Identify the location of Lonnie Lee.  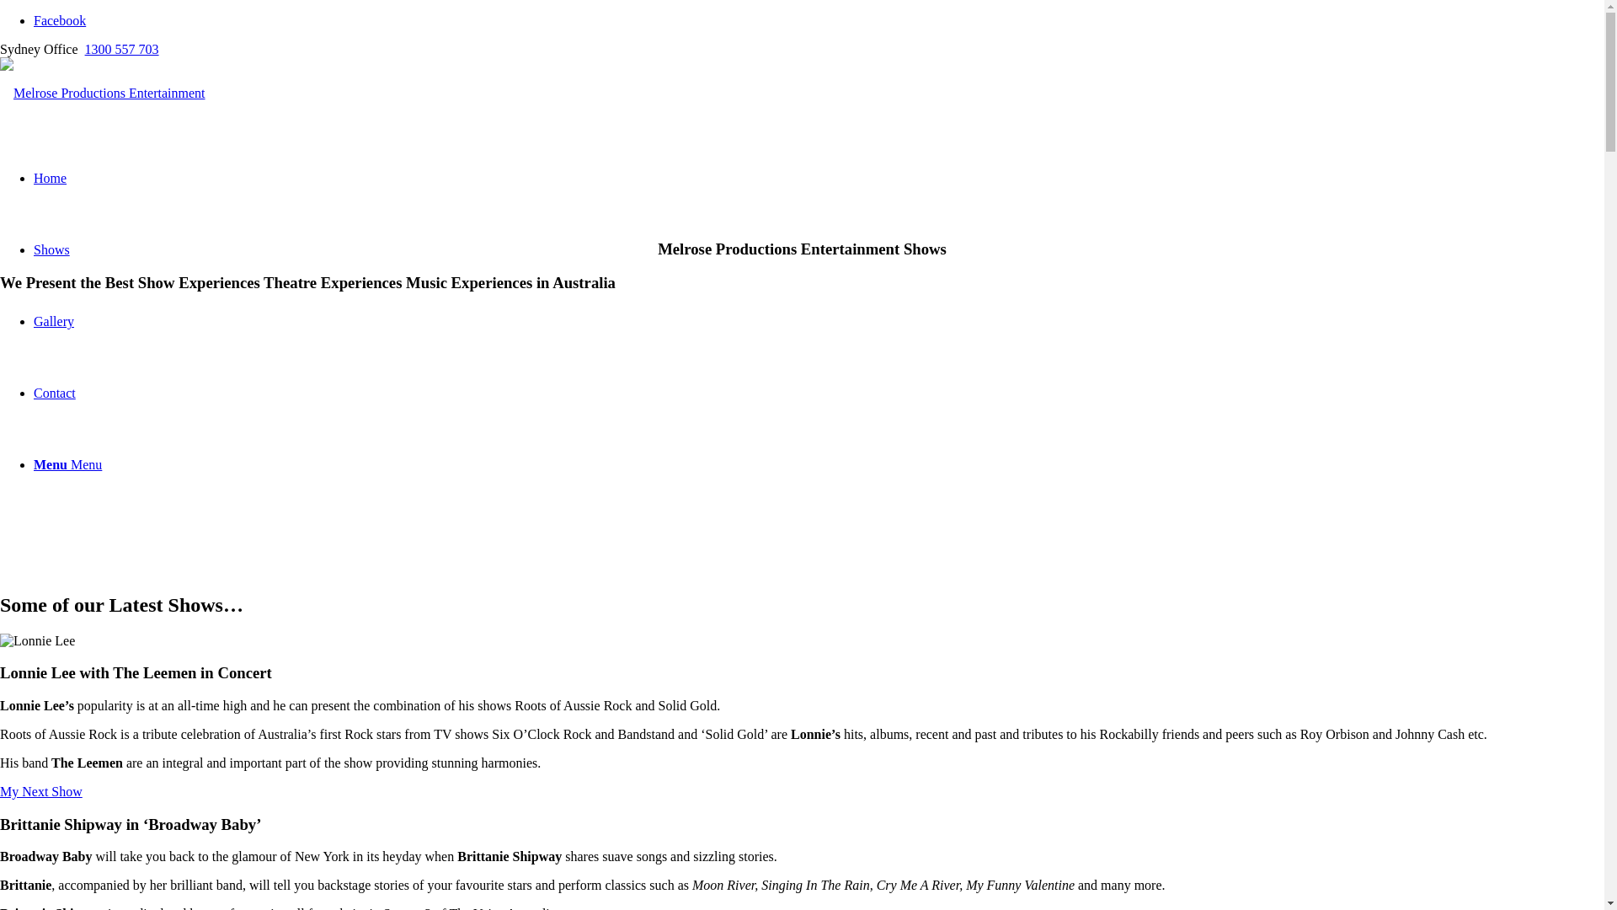
(37, 640).